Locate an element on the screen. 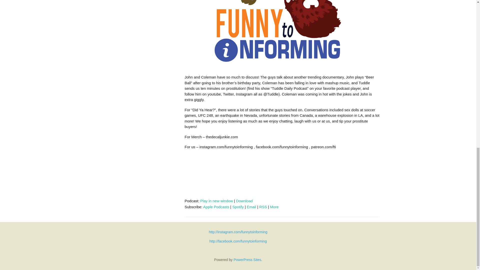  Subscribe on Apple Podcasts is located at coordinates (216, 206).